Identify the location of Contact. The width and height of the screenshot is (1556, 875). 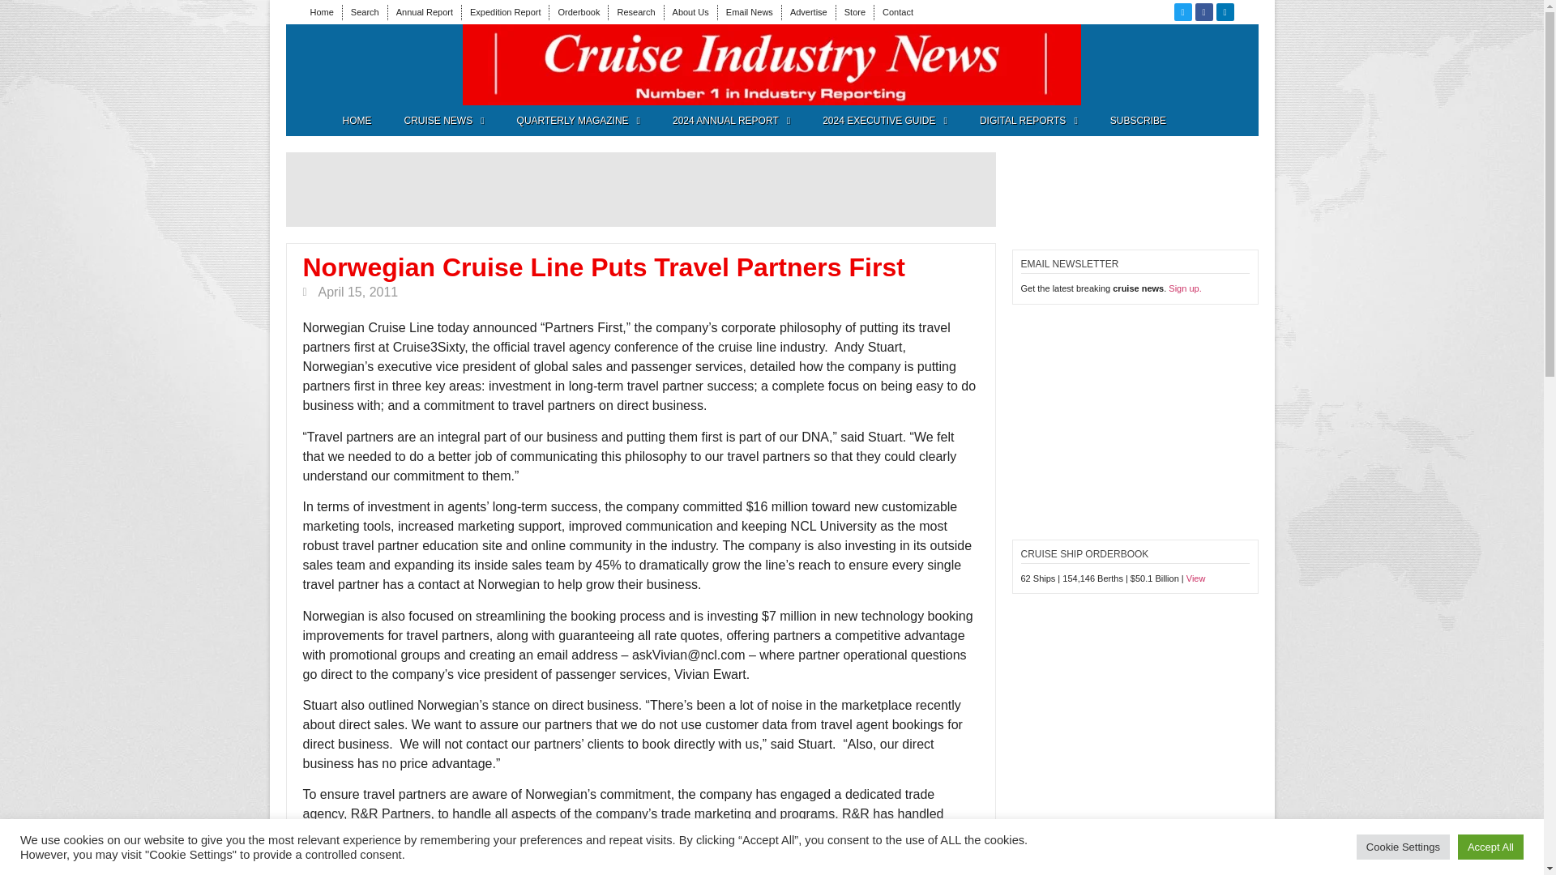
(898, 11).